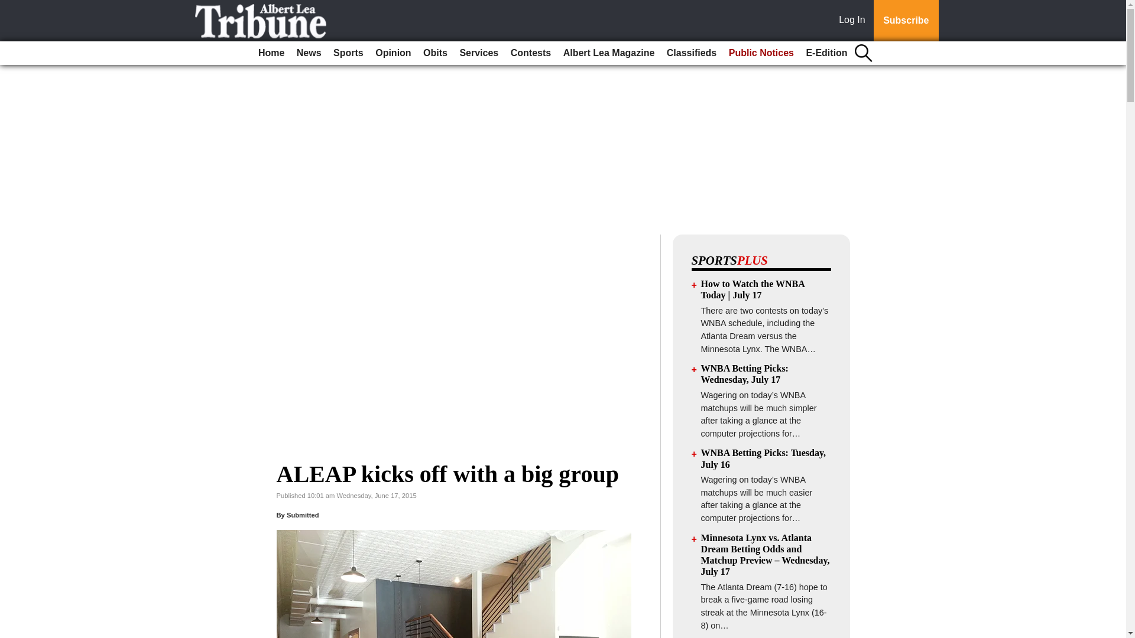 Image resolution: width=1135 pixels, height=638 pixels. What do you see at coordinates (309, 53) in the screenshot?
I see `News` at bounding box center [309, 53].